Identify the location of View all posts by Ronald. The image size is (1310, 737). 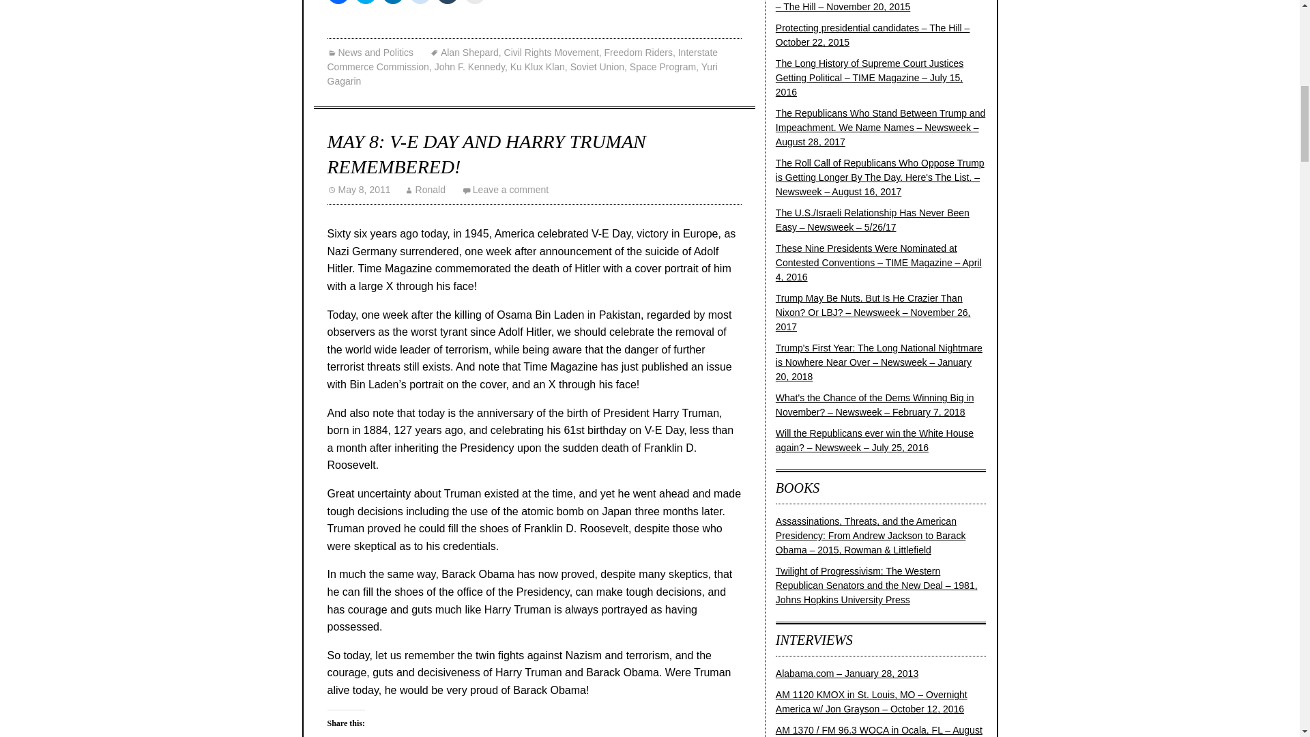
(424, 190).